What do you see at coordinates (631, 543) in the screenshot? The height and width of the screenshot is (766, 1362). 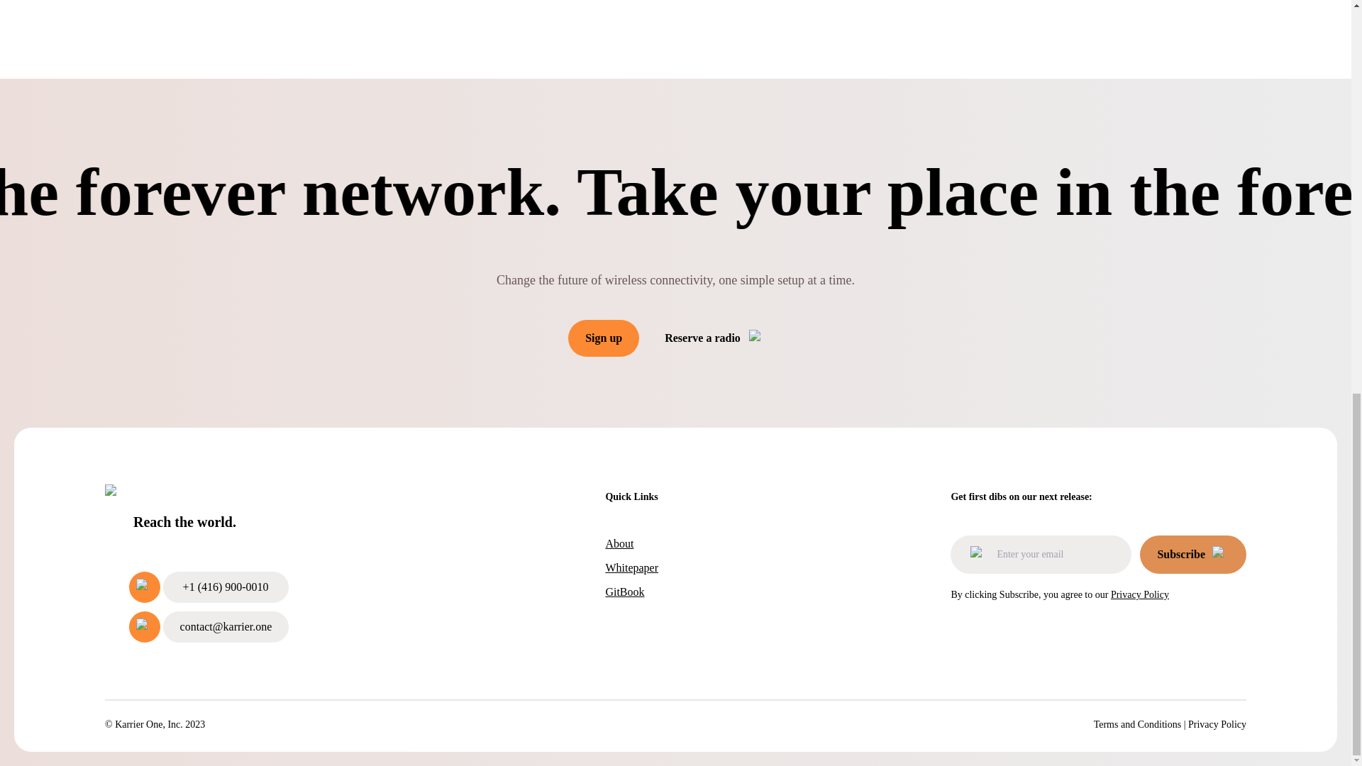 I see `About` at bounding box center [631, 543].